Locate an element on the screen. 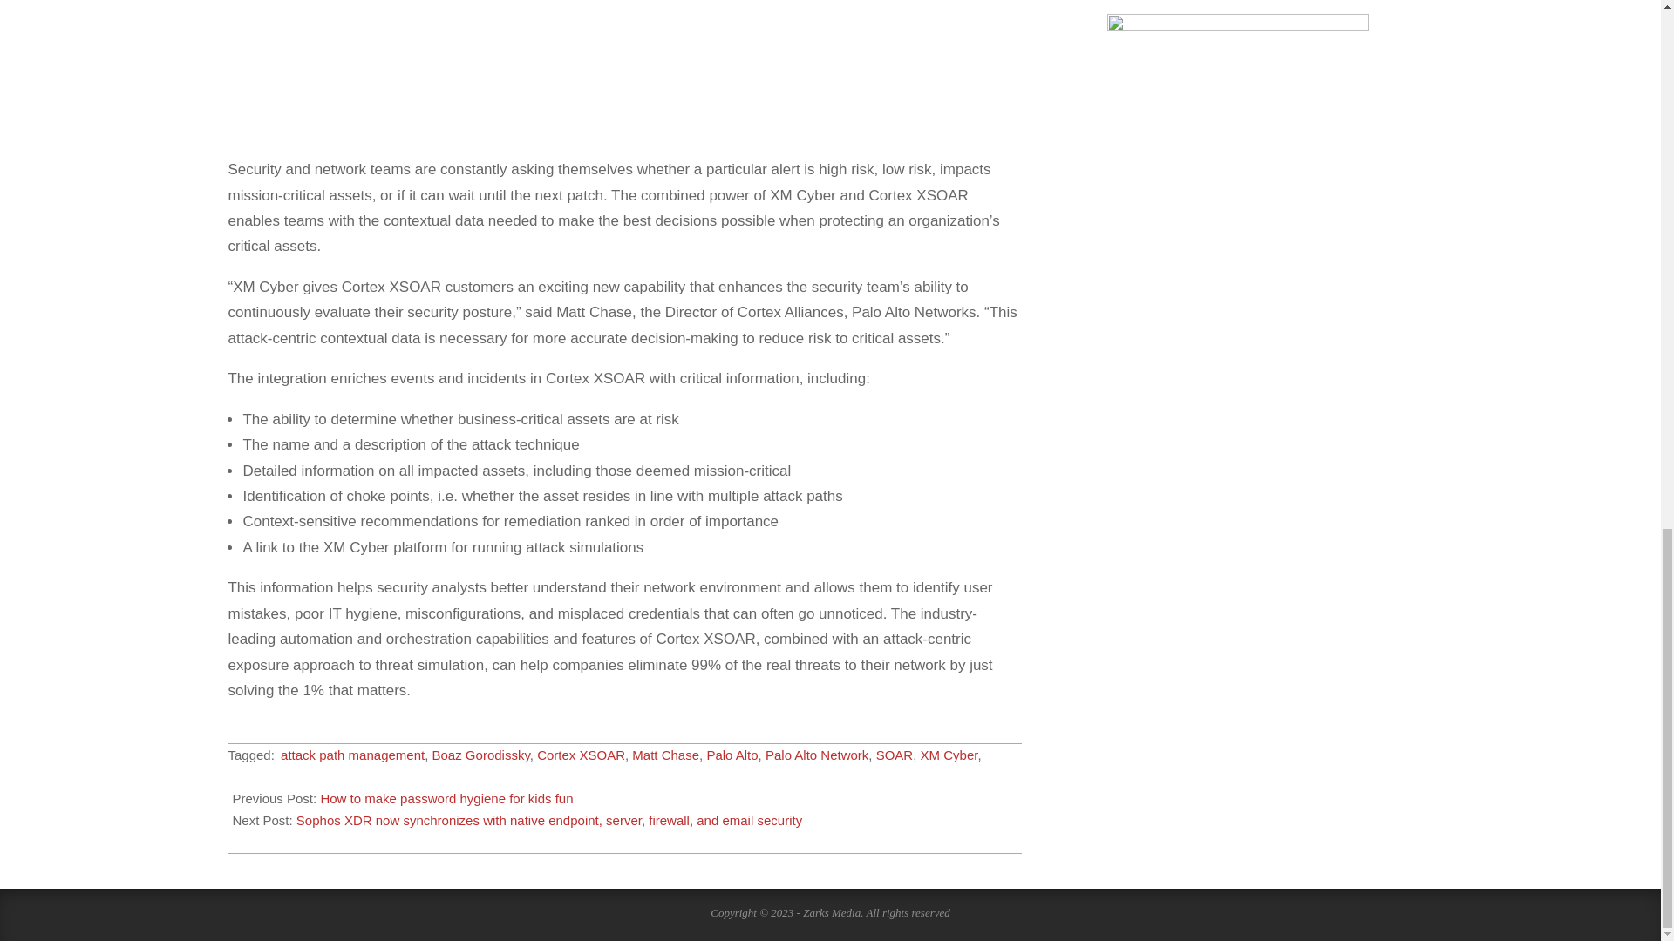 This screenshot has width=1674, height=941. attack path management is located at coordinates (352, 755).